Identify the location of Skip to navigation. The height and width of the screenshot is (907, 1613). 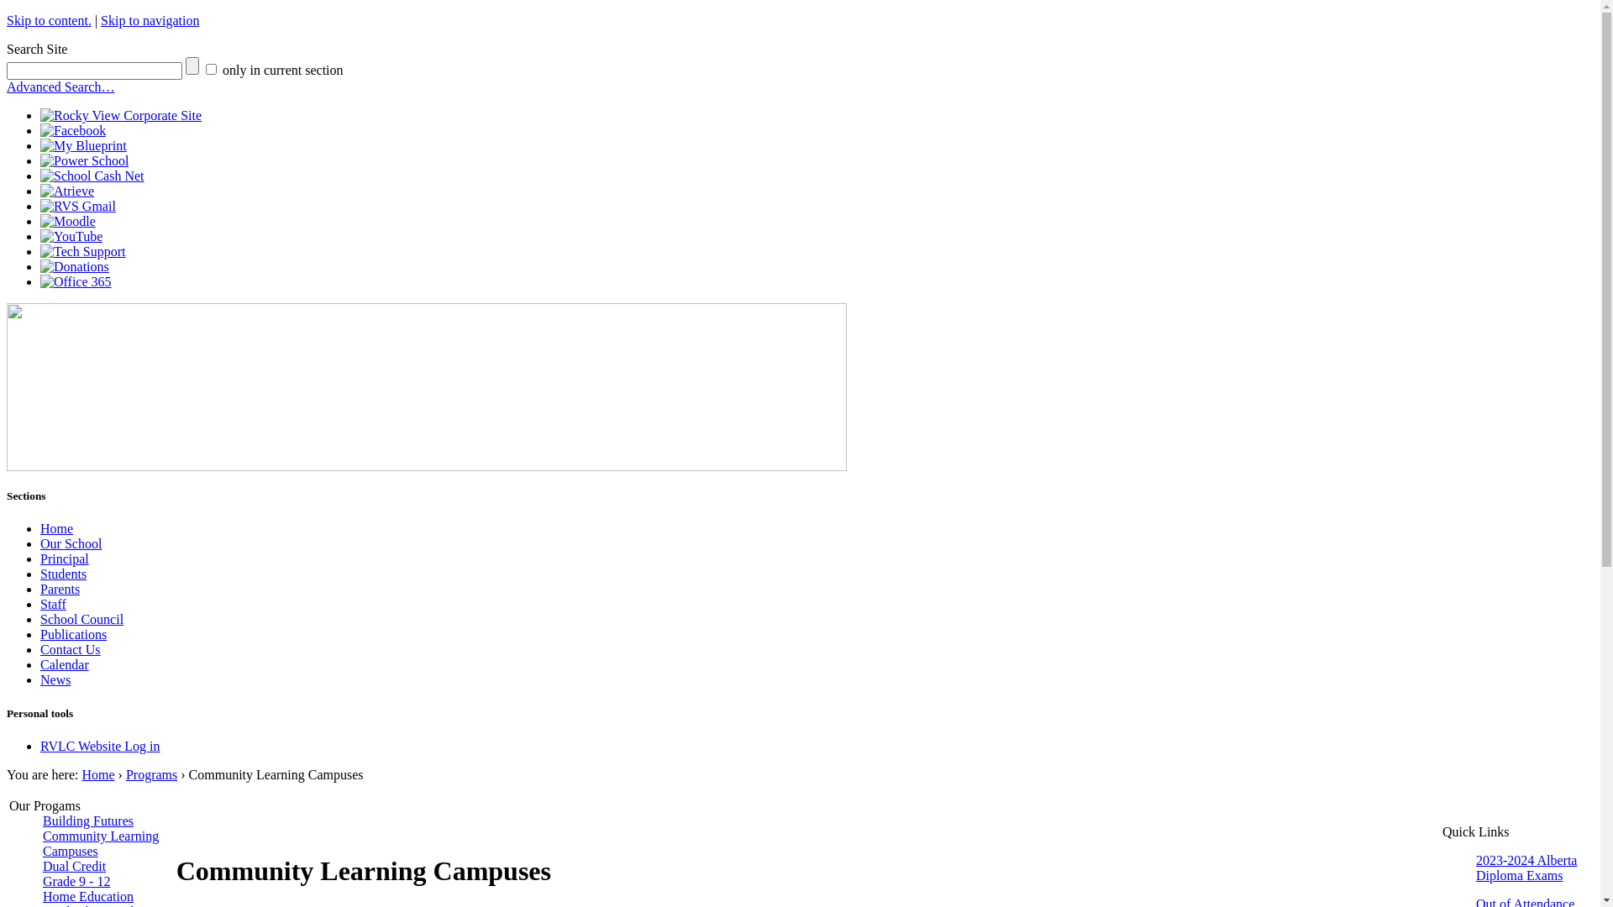
(150, 20).